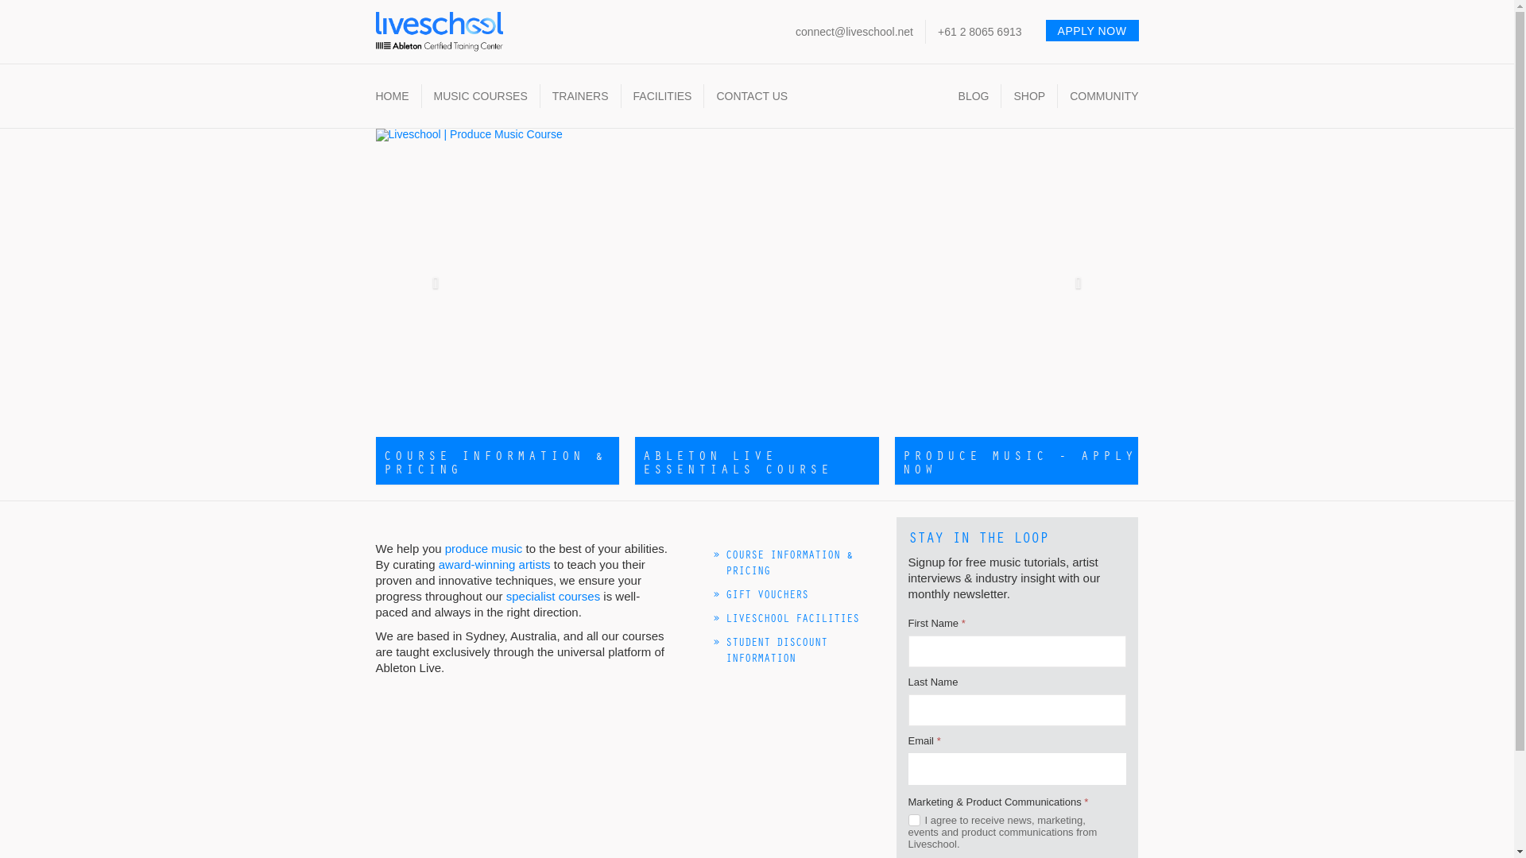 Image resolution: width=1526 pixels, height=858 pixels. I want to click on MUSIC COURSES, so click(481, 96).